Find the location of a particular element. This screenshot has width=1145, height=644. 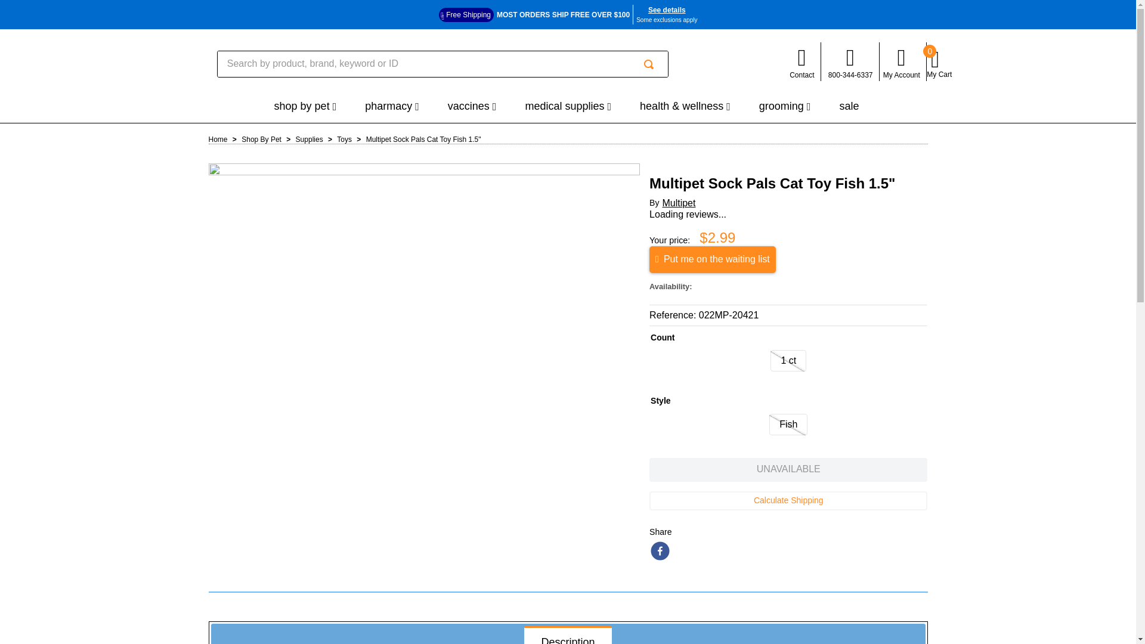

0 is located at coordinates (940, 64).